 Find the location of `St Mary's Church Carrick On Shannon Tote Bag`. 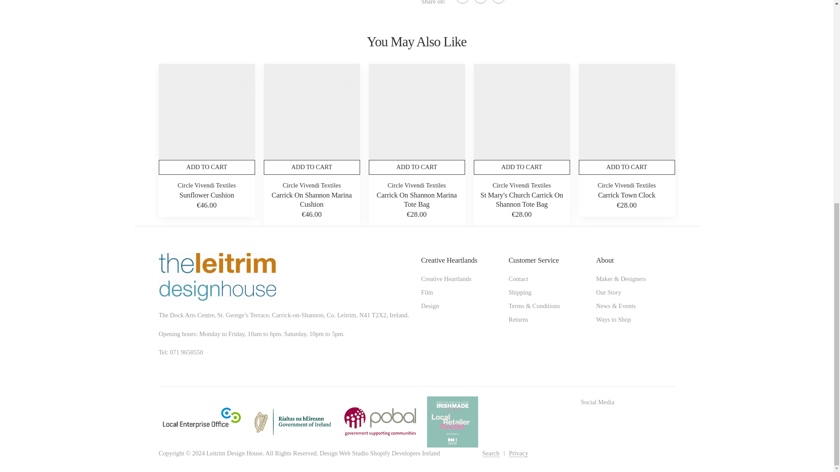

St Mary's Church Carrick On Shannon Tote Bag is located at coordinates (521, 112).